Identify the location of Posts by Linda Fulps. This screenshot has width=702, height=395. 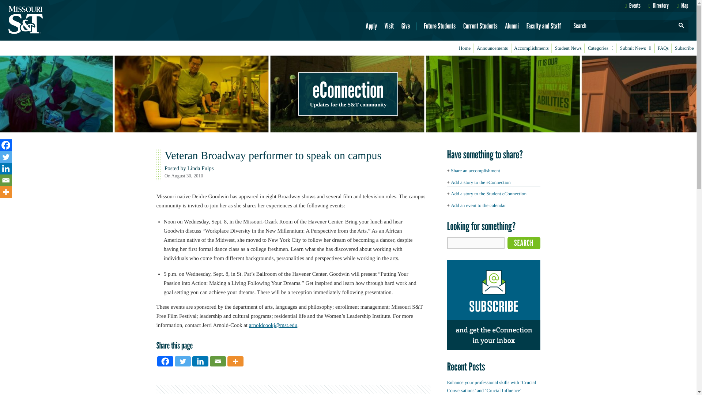
(200, 168).